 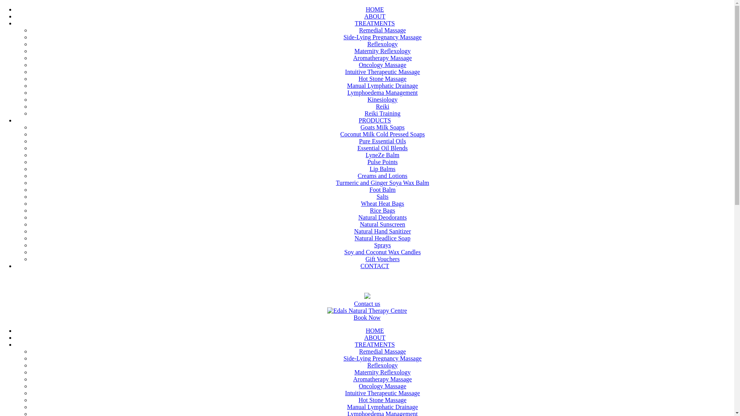 What do you see at coordinates (383, 407) in the screenshot?
I see `Manual Lymphatic Drainage` at bounding box center [383, 407].